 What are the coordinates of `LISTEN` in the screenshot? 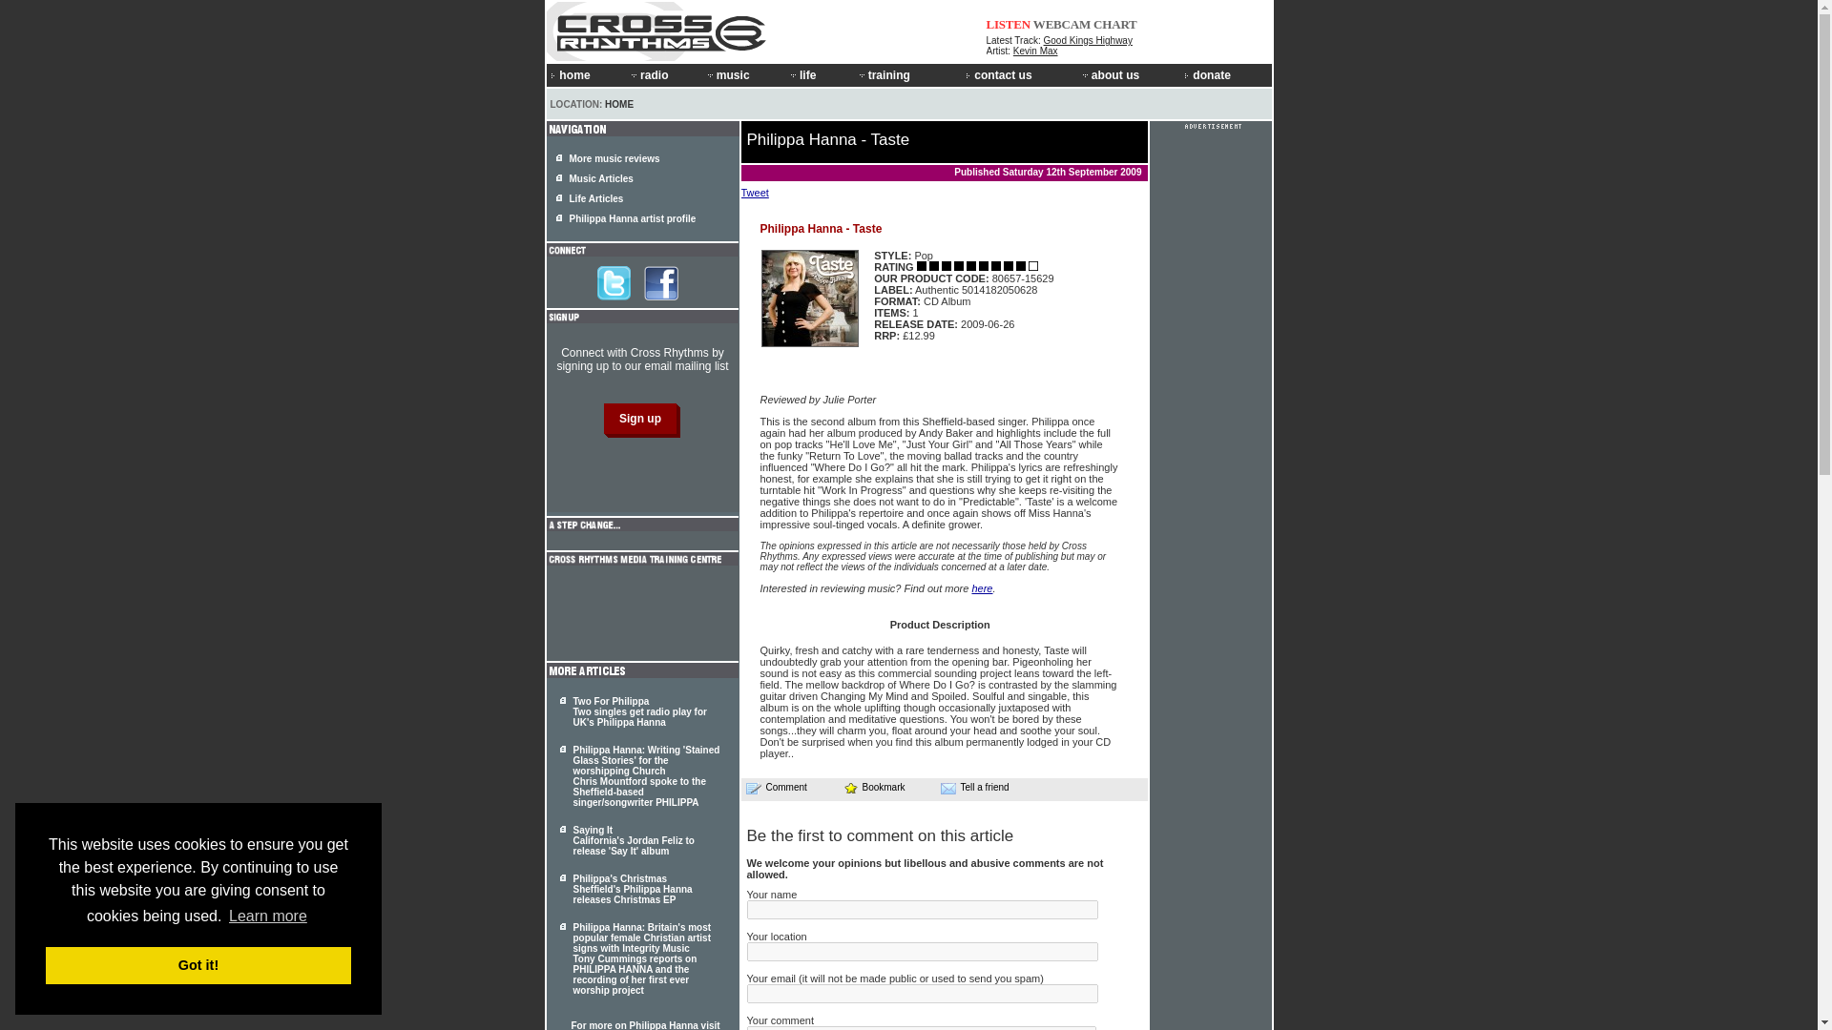 It's located at (1009, 25).